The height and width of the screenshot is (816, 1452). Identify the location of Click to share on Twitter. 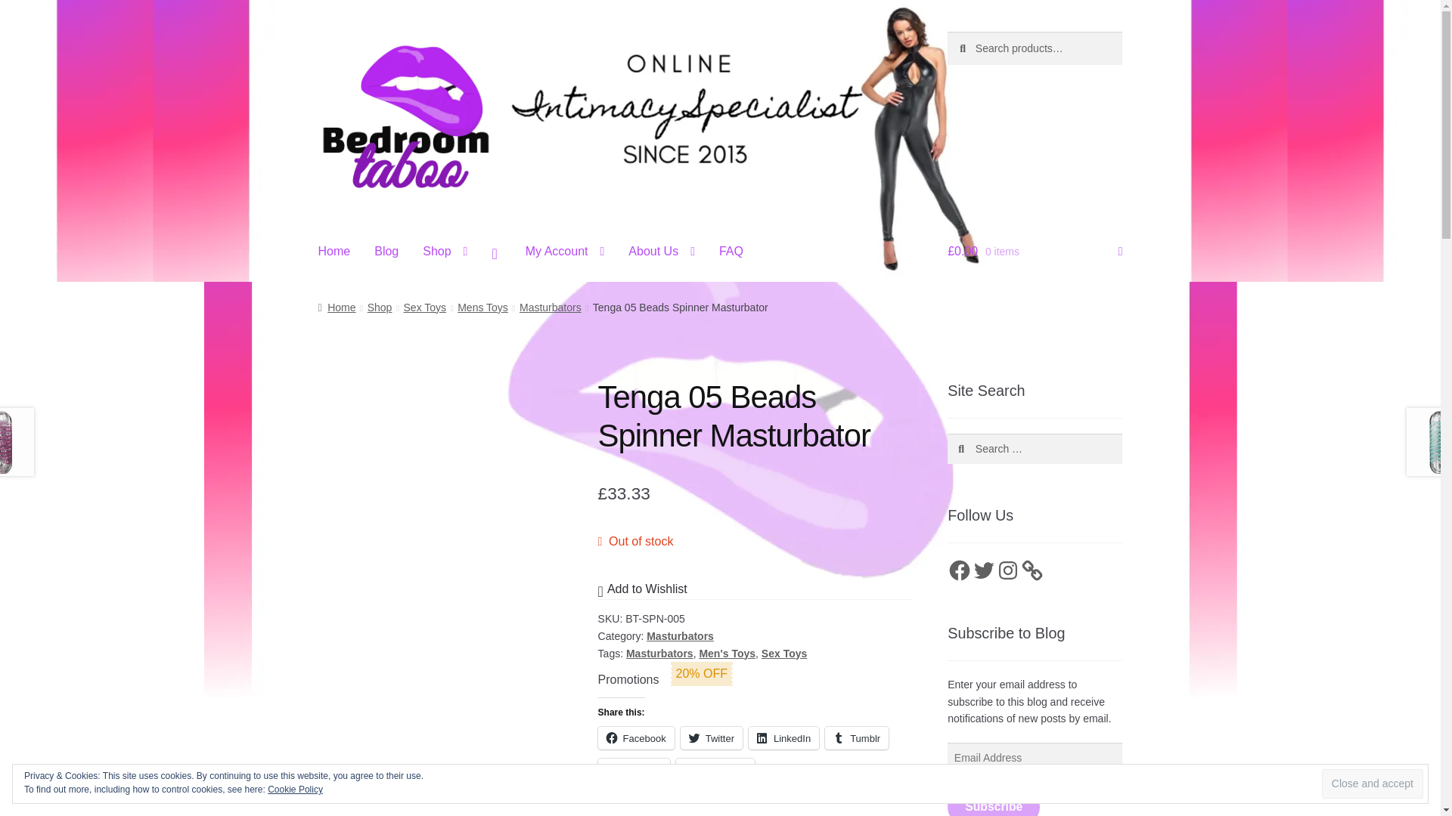
(711, 738).